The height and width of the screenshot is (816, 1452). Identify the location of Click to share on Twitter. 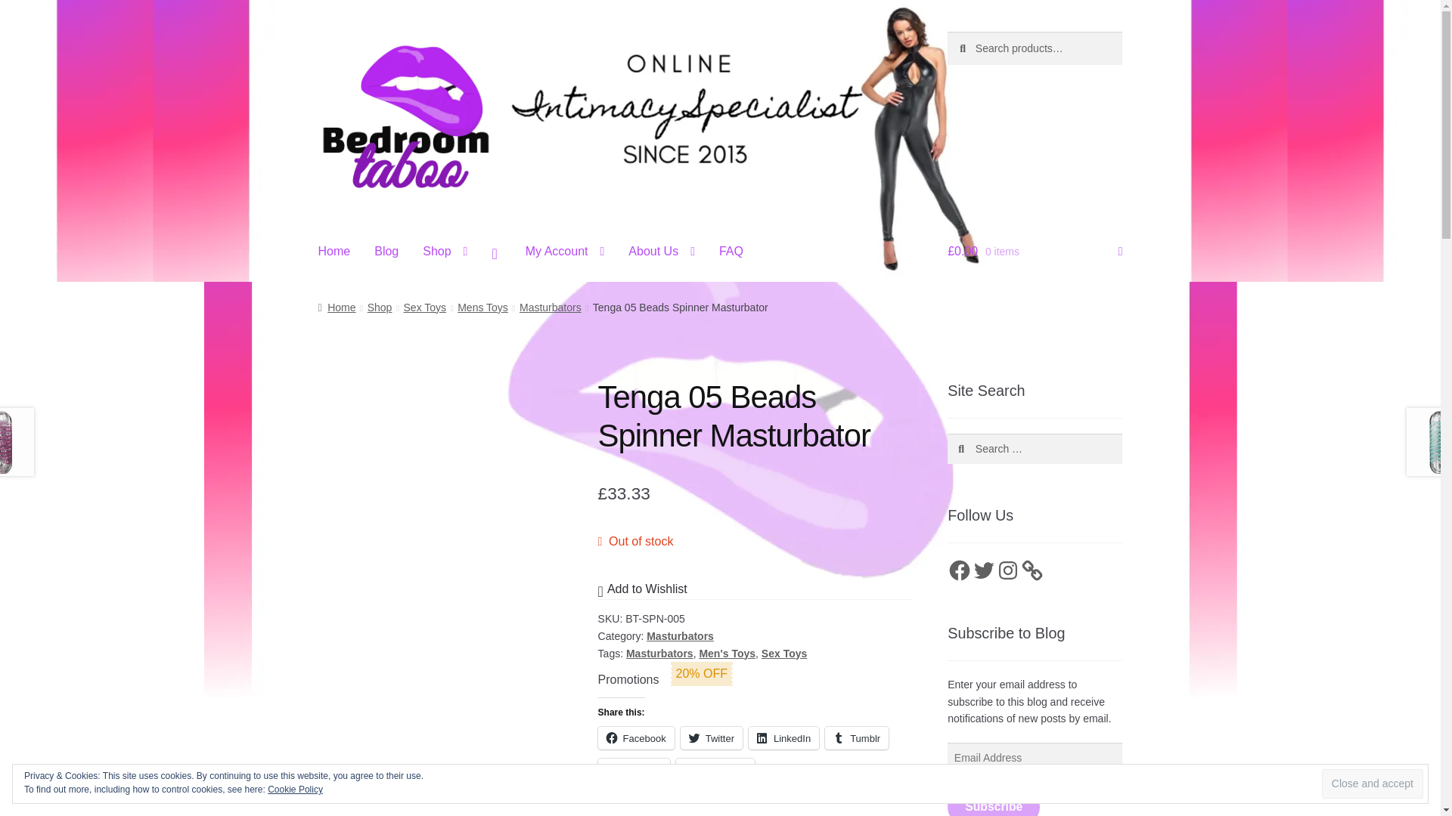
(711, 738).